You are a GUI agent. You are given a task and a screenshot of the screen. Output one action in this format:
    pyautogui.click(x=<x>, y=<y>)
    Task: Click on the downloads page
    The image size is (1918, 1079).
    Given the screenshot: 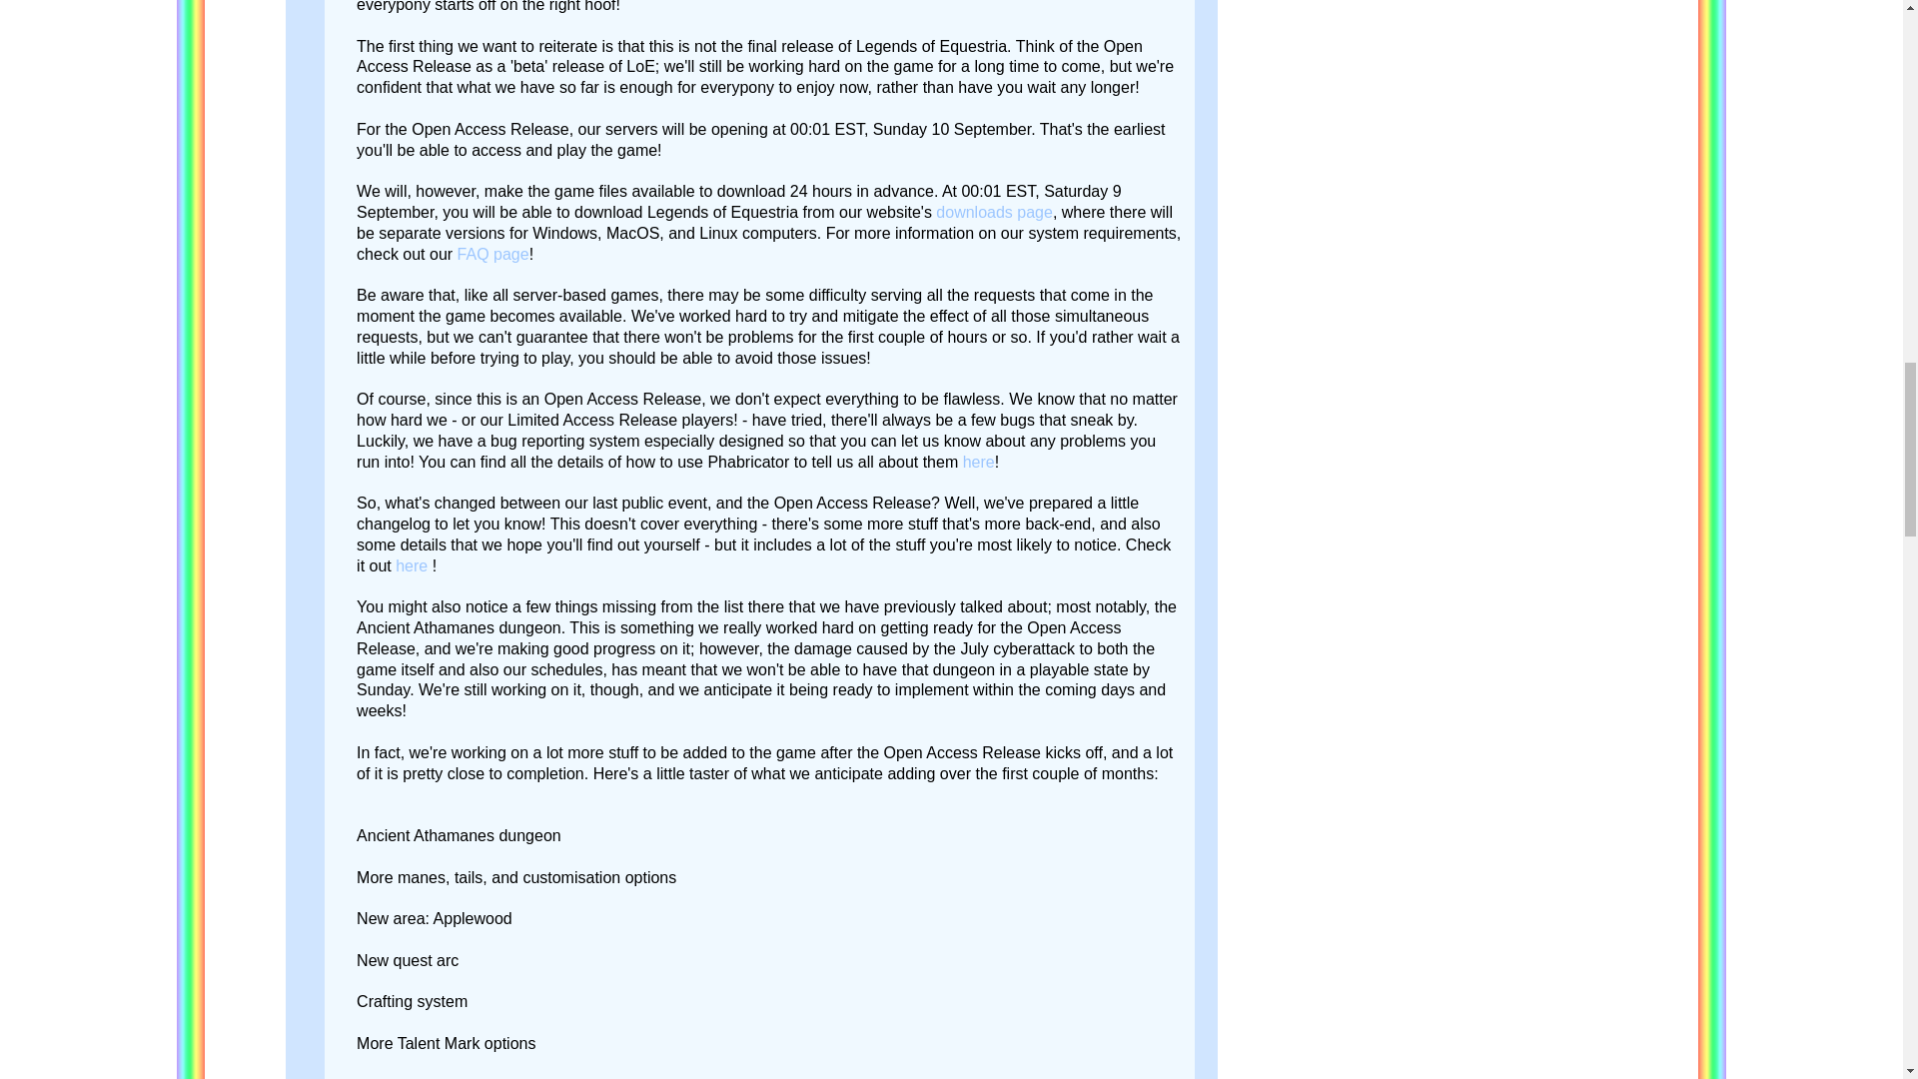 What is the action you would take?
    pyautogui.click(x=994, y=212)
    